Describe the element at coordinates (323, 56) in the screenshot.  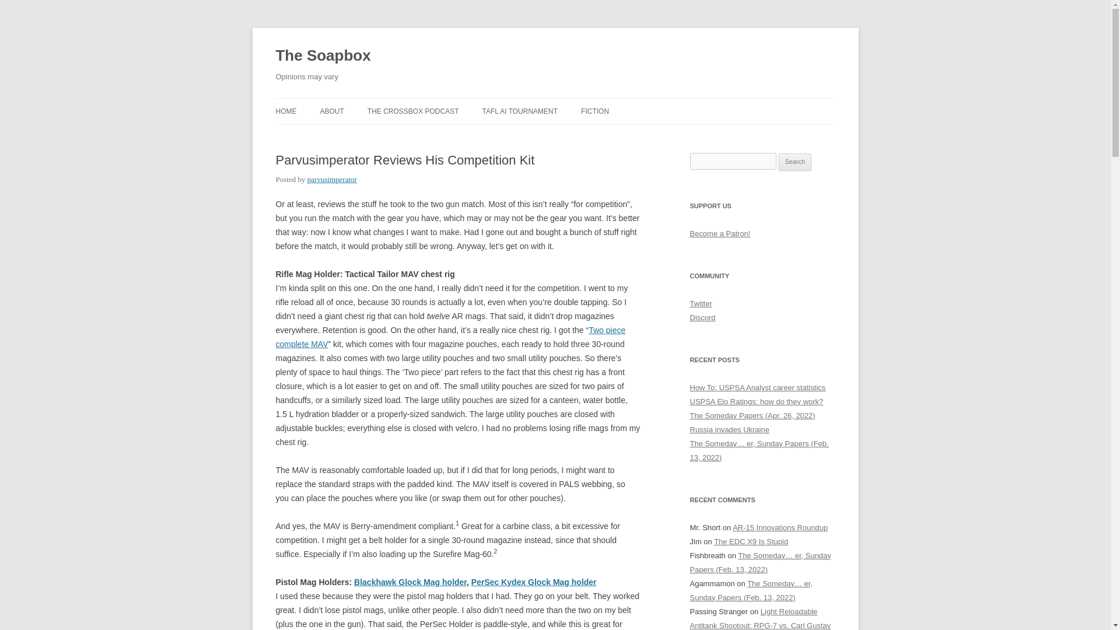
I see `The Soapbox` at that location.